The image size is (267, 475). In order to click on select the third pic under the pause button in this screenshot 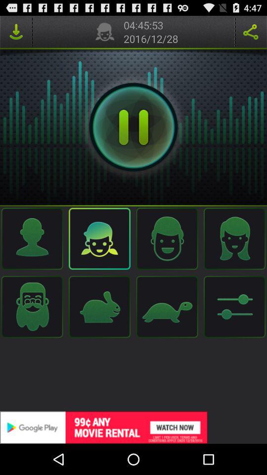, I will do `click(167, 238)`.